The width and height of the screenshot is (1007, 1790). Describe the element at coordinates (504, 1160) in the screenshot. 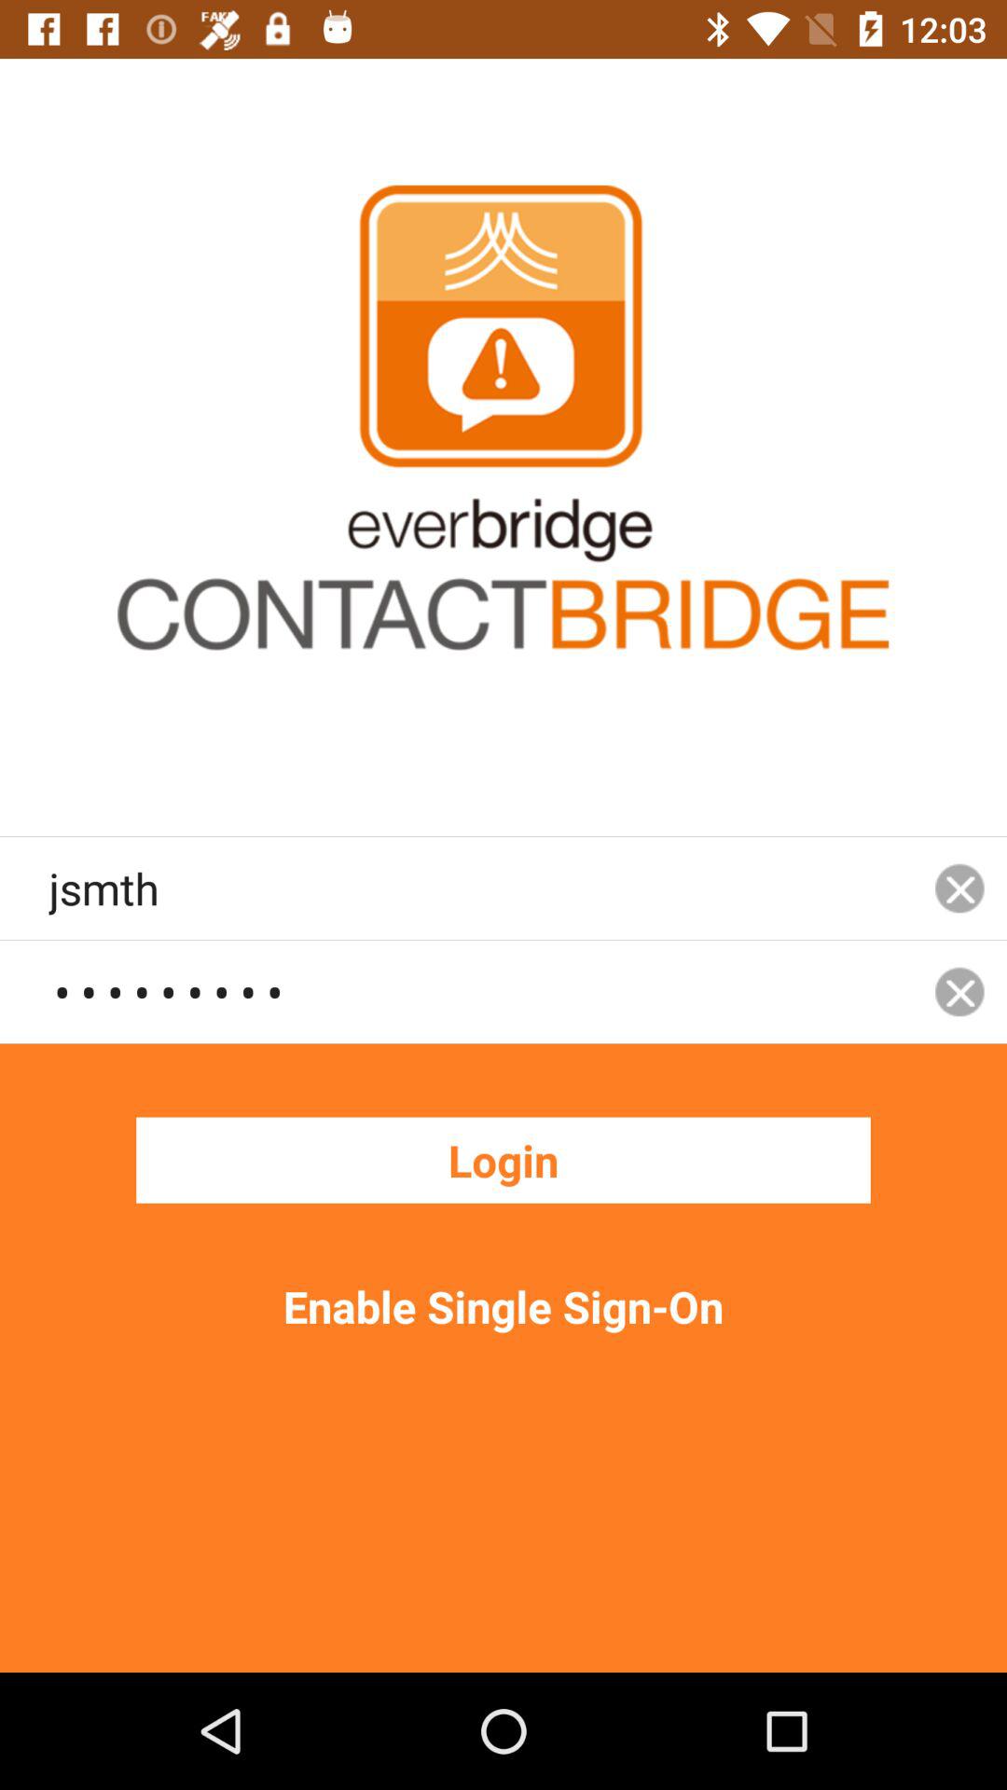

I see `swipe until the login` at that location.